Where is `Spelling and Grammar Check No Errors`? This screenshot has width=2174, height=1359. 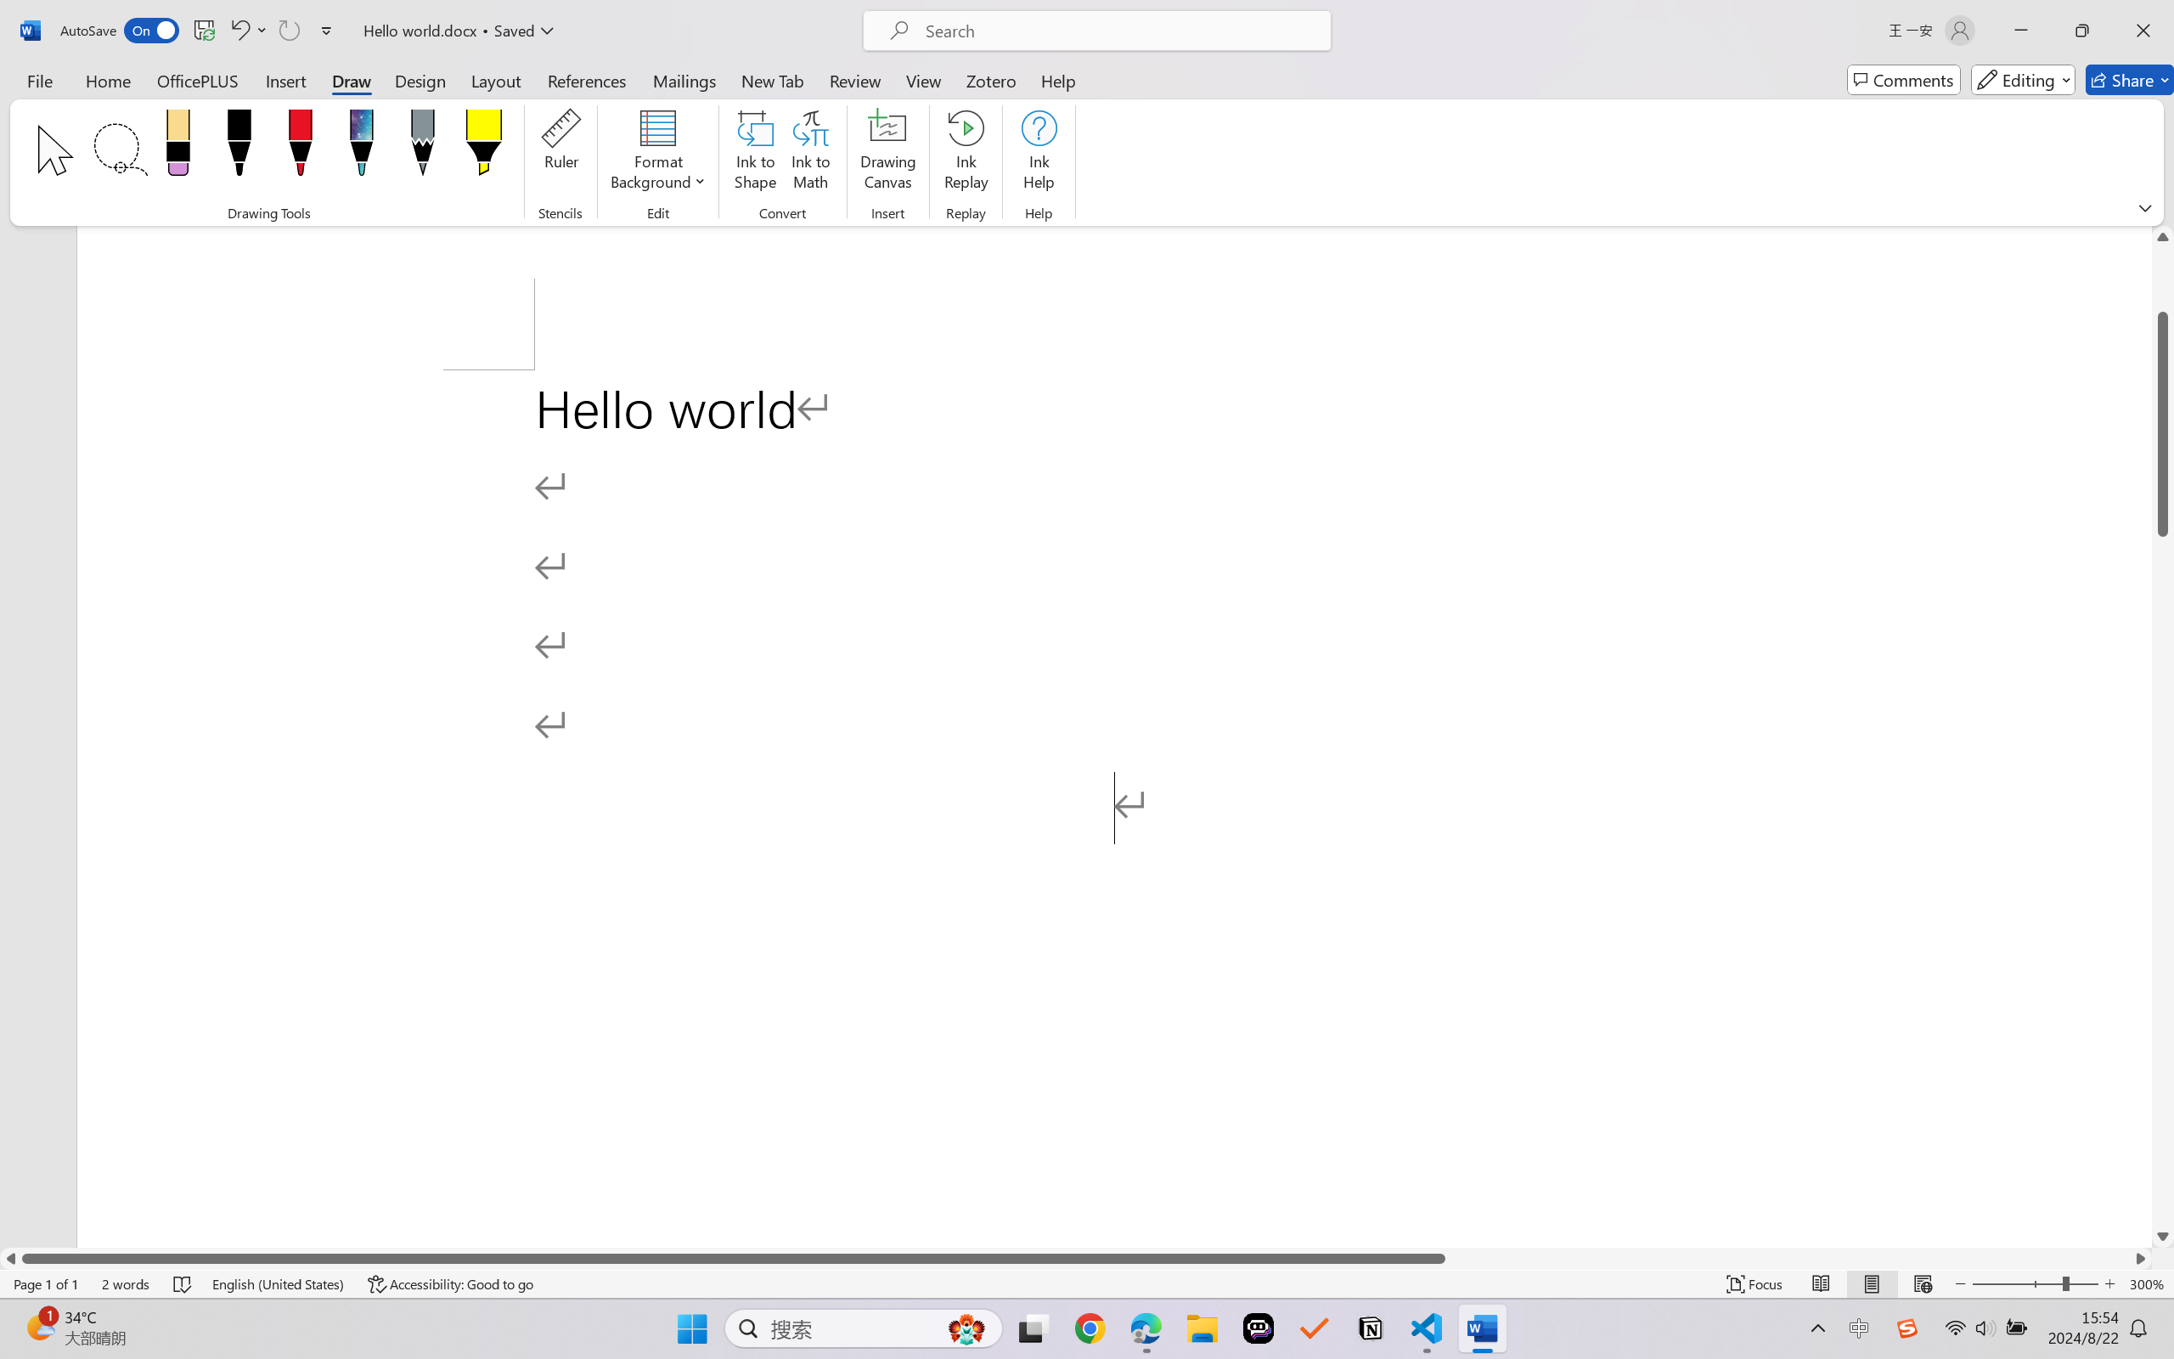 Spelling and Grammar Check No Errors is located at coordinates (183, 1284).